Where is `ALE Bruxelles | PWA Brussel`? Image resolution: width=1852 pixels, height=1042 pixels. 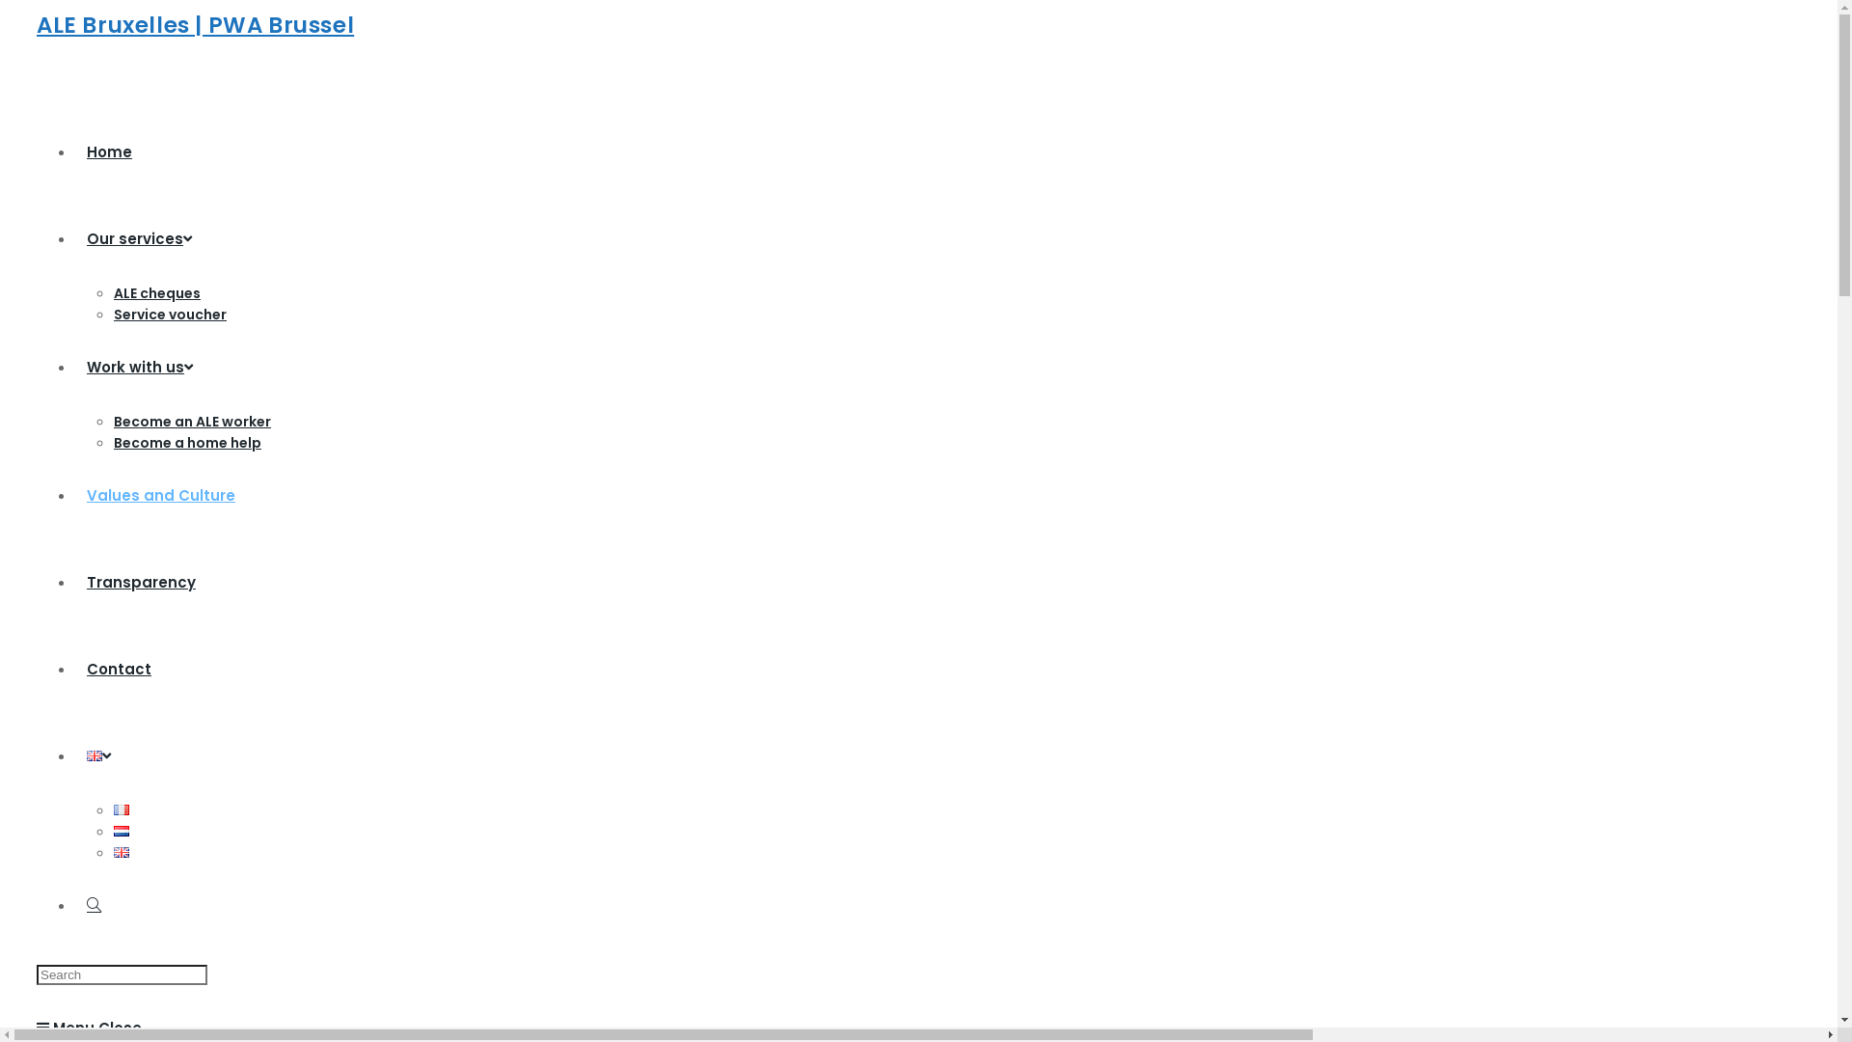 ALE Bruxelles | PWA Brussel is located at coordinates (195, 25).